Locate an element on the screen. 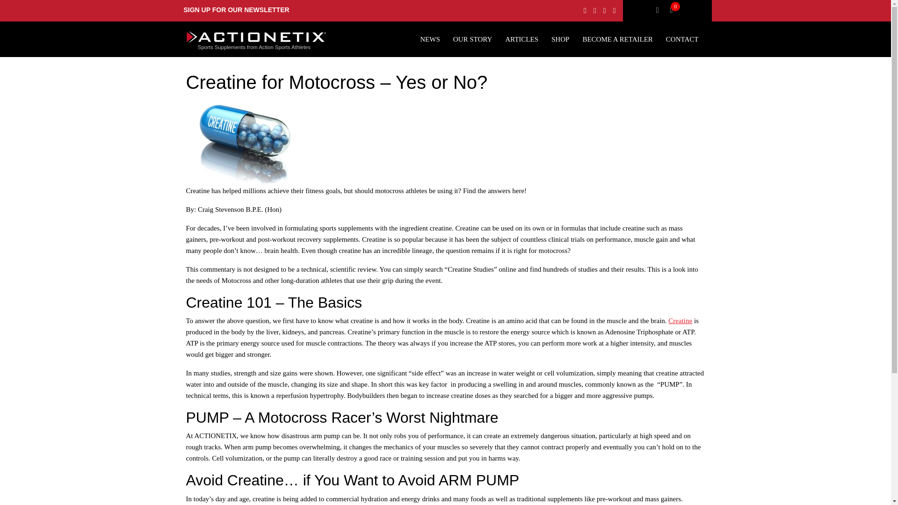  View your shopping cart is located at coordinates (674, 10).